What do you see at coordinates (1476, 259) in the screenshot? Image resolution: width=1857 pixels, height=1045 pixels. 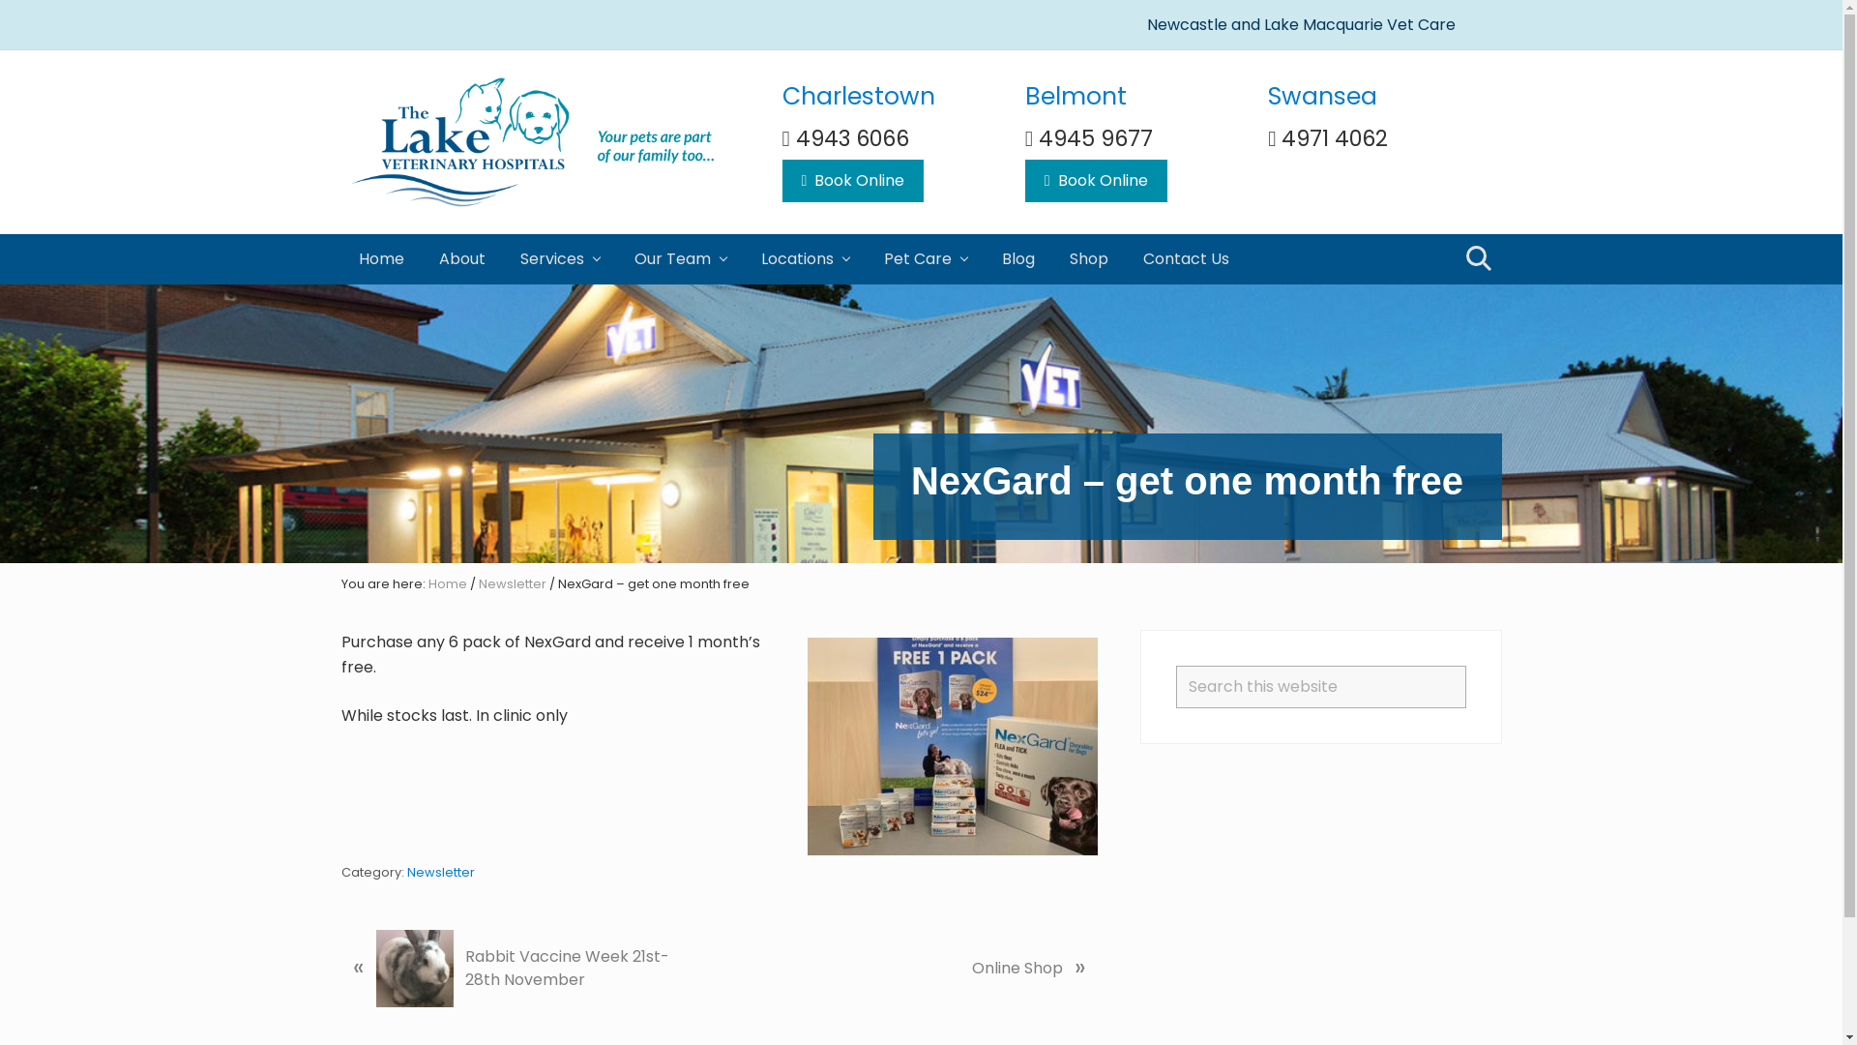 I see `Search` at bounding box center [1476, 259].